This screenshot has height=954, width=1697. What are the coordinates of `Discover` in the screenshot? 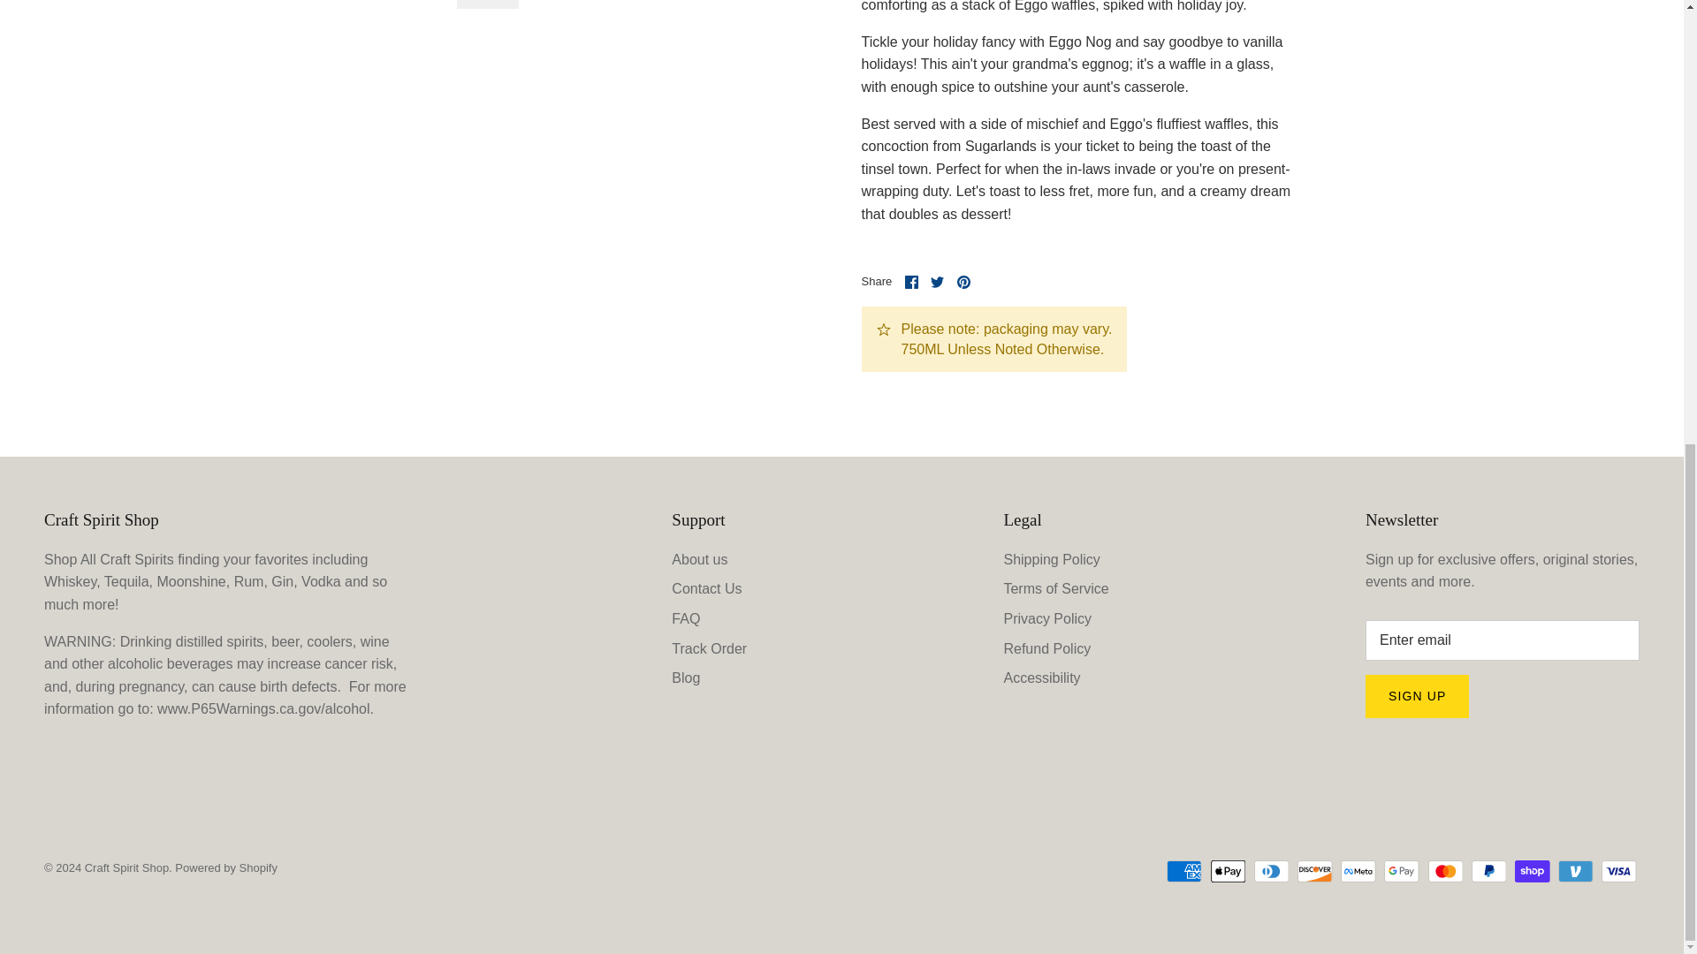 It's located at (1315, 871).